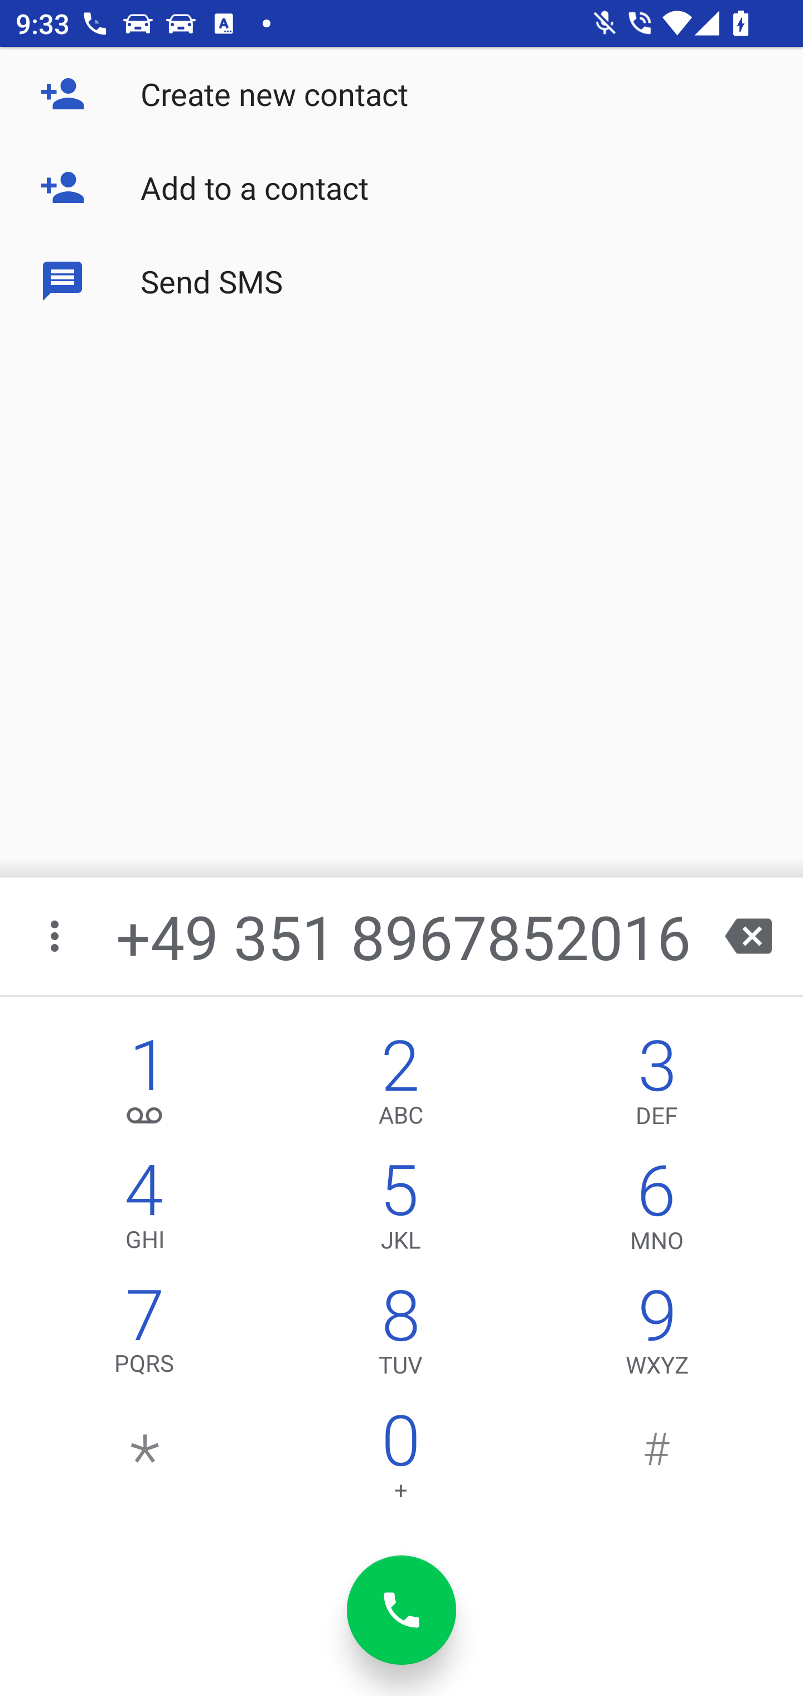 The height and width of the screenshot is (1696, 803). I want to click on 7,PQRS 7 PQRS, so click(145, 1337).